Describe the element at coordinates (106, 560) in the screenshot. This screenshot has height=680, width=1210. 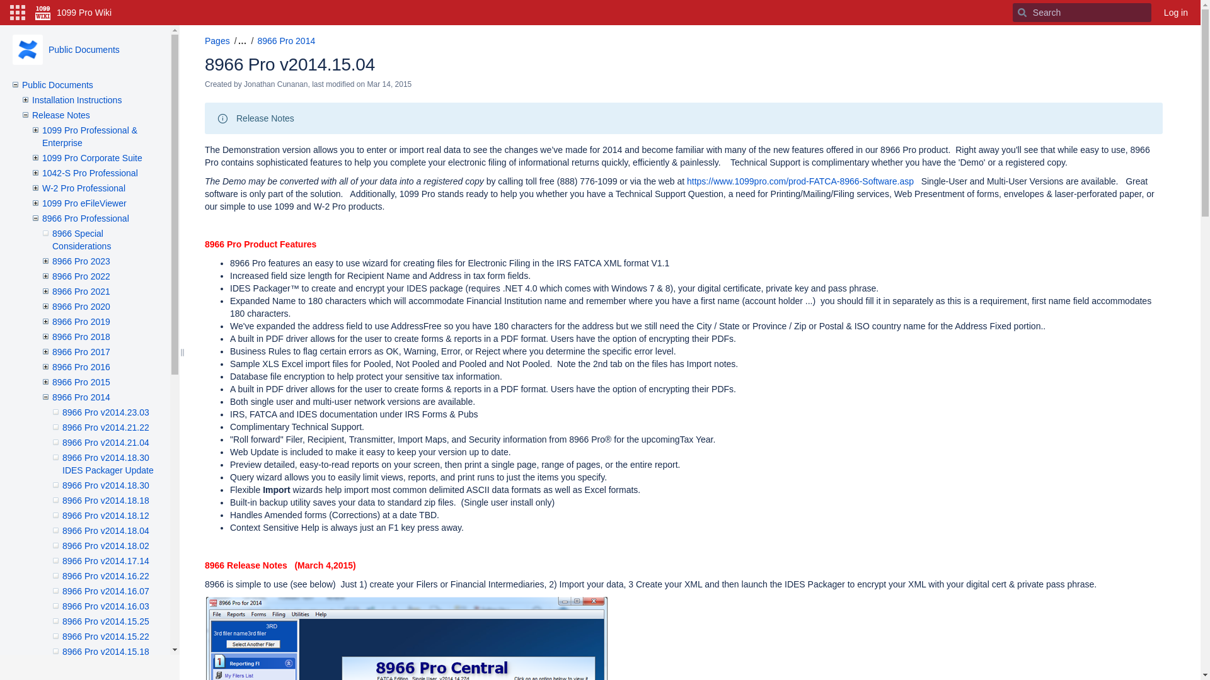
I see `8966 Pro v2014.17.14` at that location.